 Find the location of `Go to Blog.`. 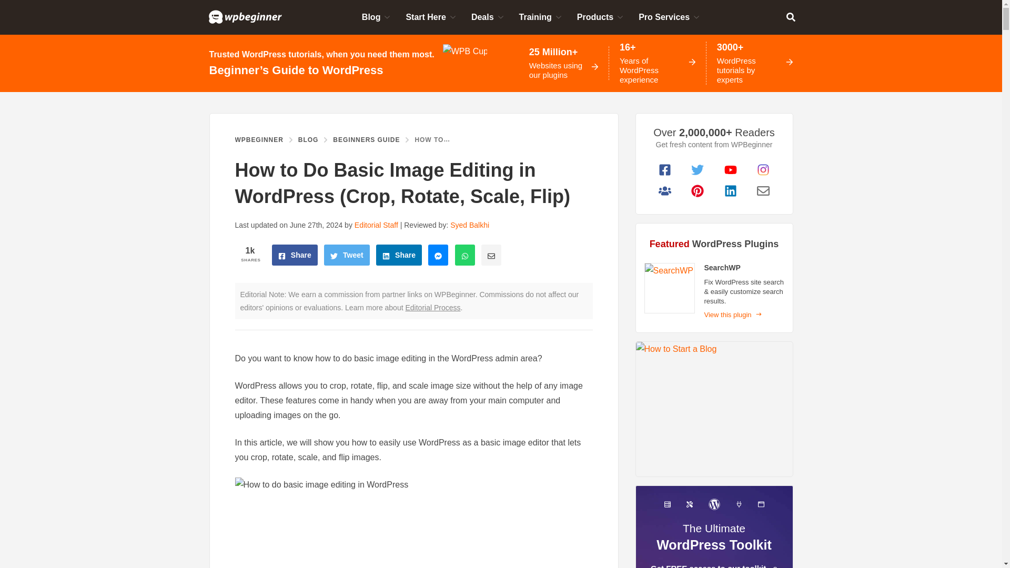

Go to Blog. is located at coordinates (308, 140).